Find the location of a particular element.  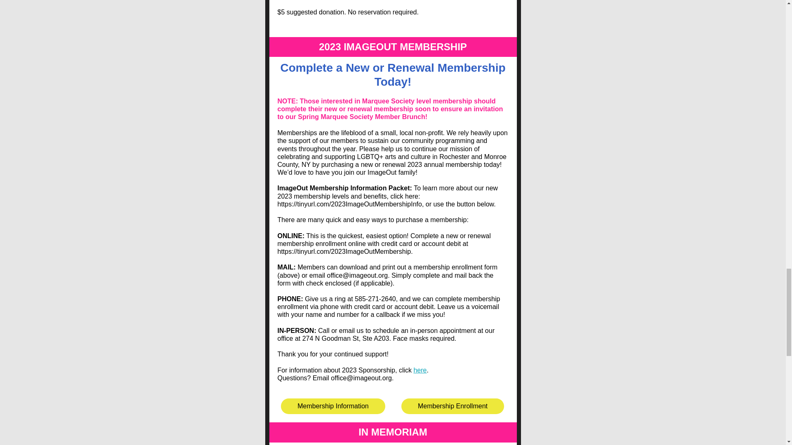

Membership Enrollment is located at coordinates (453, 406).